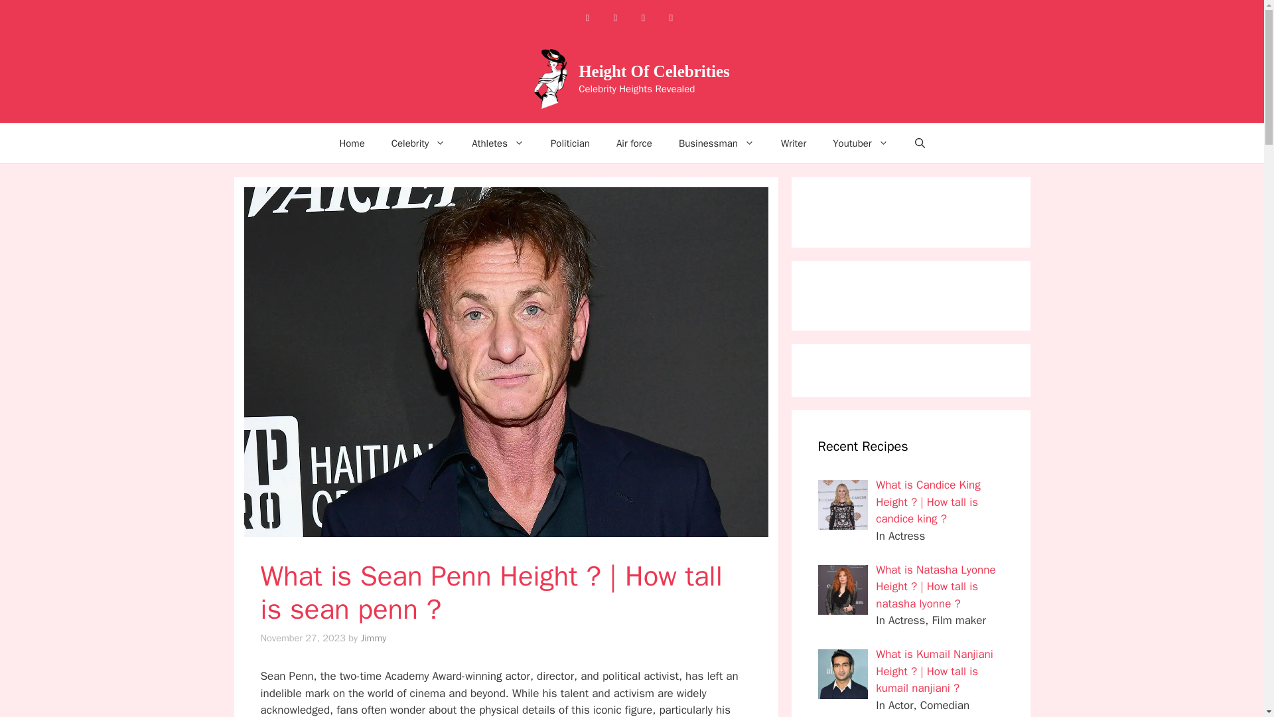 Image resolution: width=1274 pixels, height=717 pixels. Describe the element at coordinates (373, 637) in the screenshot. I see `View all posts by Jimmy` at that location.